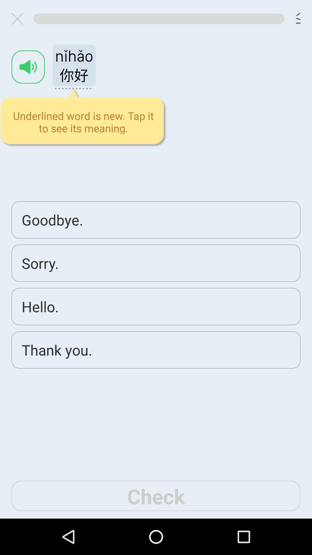 The width and height of the screenshot is (312, 555). Describe the element at coordinates (20, 18) in the screenshot. I see `close section` at that location.